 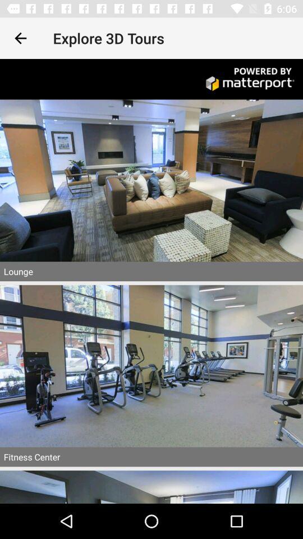 I want to click on go back, so click(x=20, y=38).